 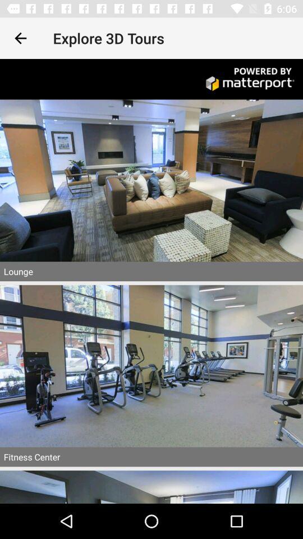 I want to click on go back, so click(x=20, y=38).